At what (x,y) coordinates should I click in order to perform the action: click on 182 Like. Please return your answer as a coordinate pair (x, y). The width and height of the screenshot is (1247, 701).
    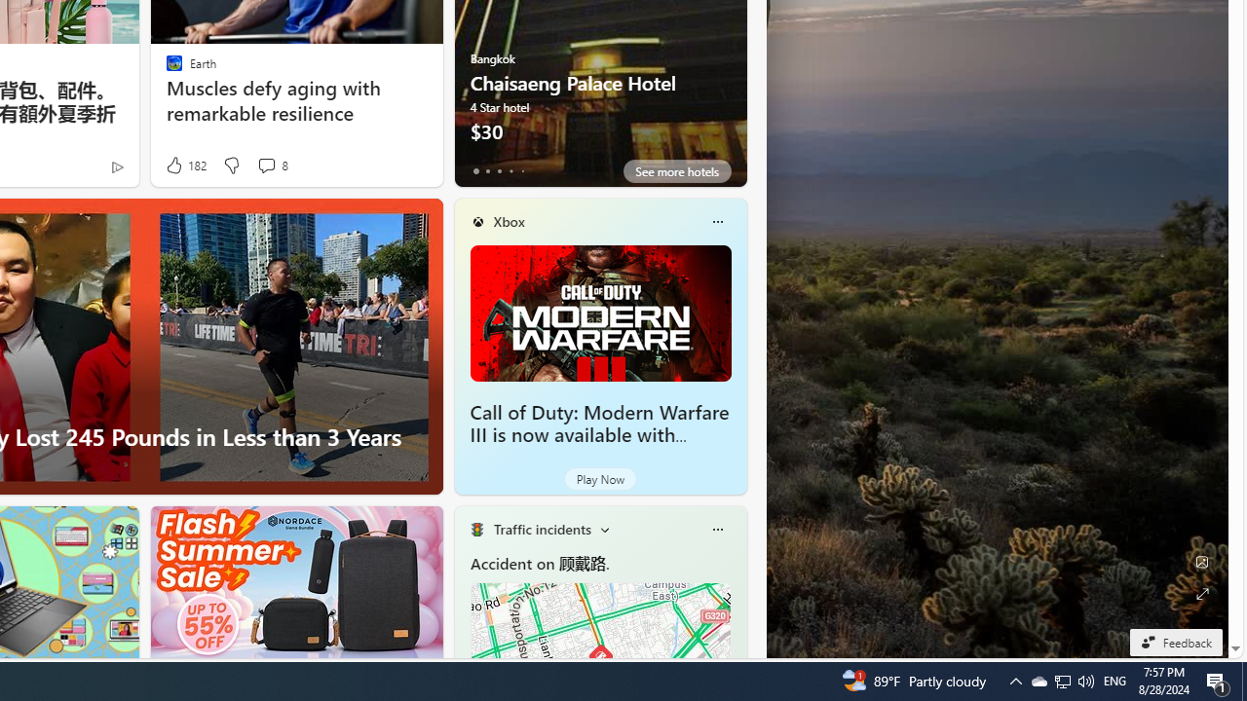
    Looking at the image, I should click on (185, 166).